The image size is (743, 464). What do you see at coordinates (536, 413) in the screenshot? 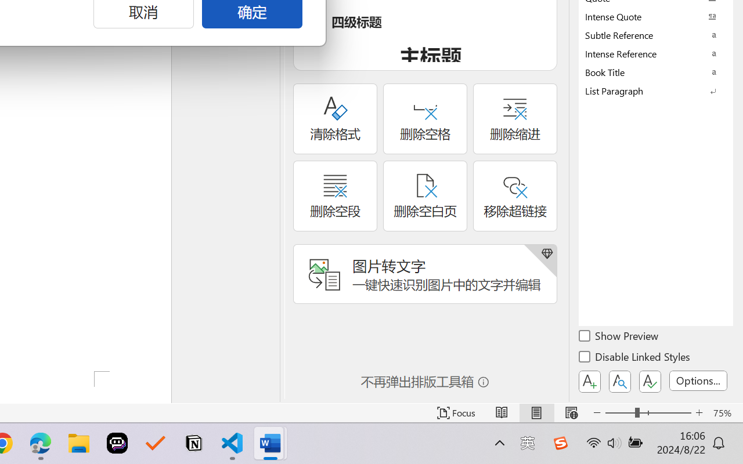
I see `Print Layout` at bounding box center [536, 413].